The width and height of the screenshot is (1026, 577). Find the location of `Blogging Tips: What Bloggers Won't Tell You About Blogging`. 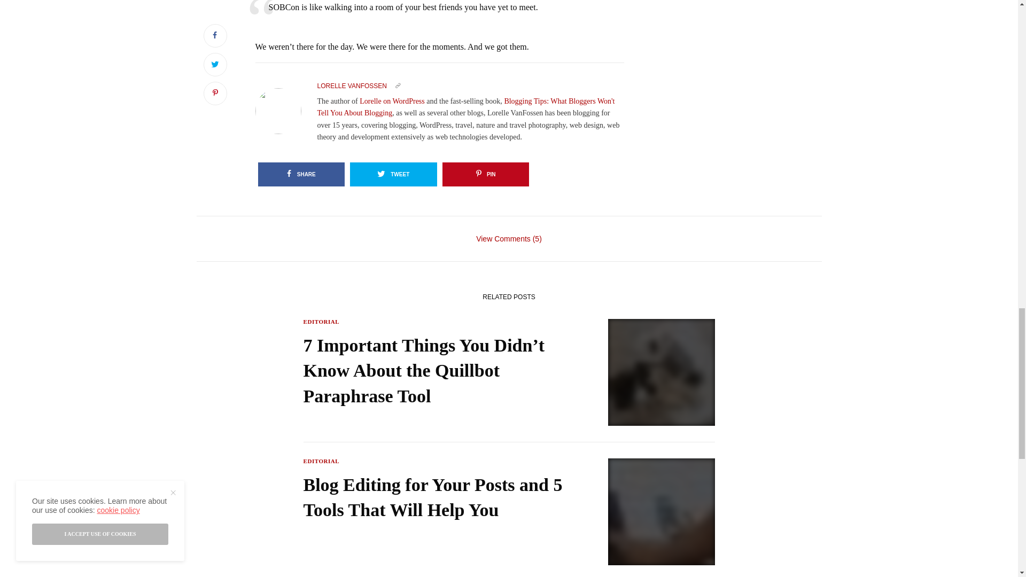

Blogging Tips: What Bloggers Won't Tell You About Blogging is located at coordinates (466, 107).